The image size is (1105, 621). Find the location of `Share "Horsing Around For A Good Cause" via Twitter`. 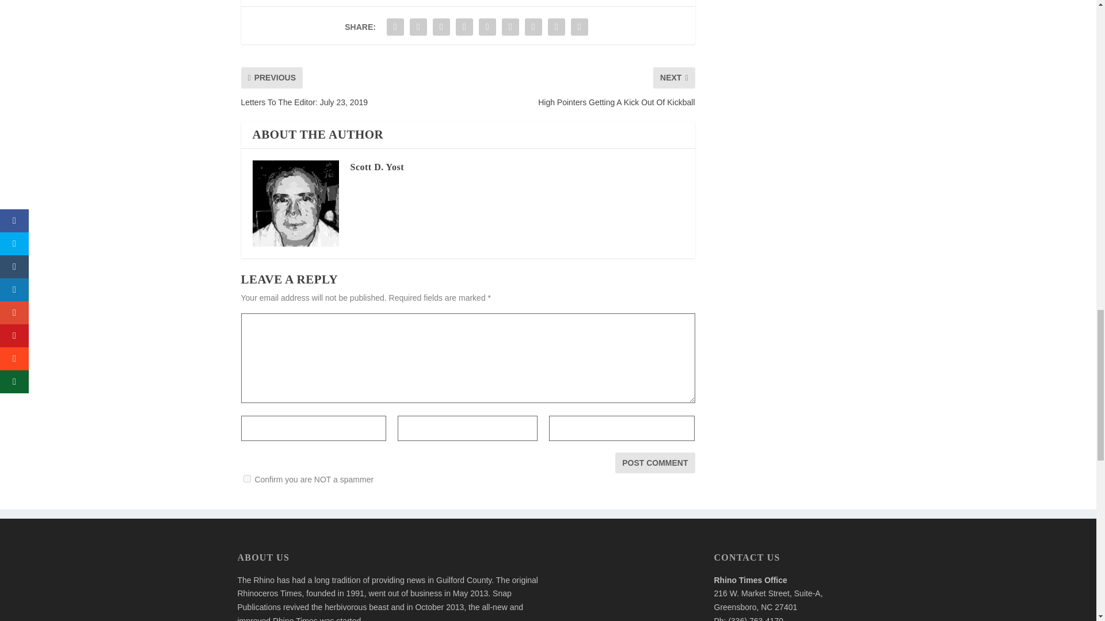

Share "Horsing Around For A Good Cause" via Twitter is located at coordinates (418, 26).